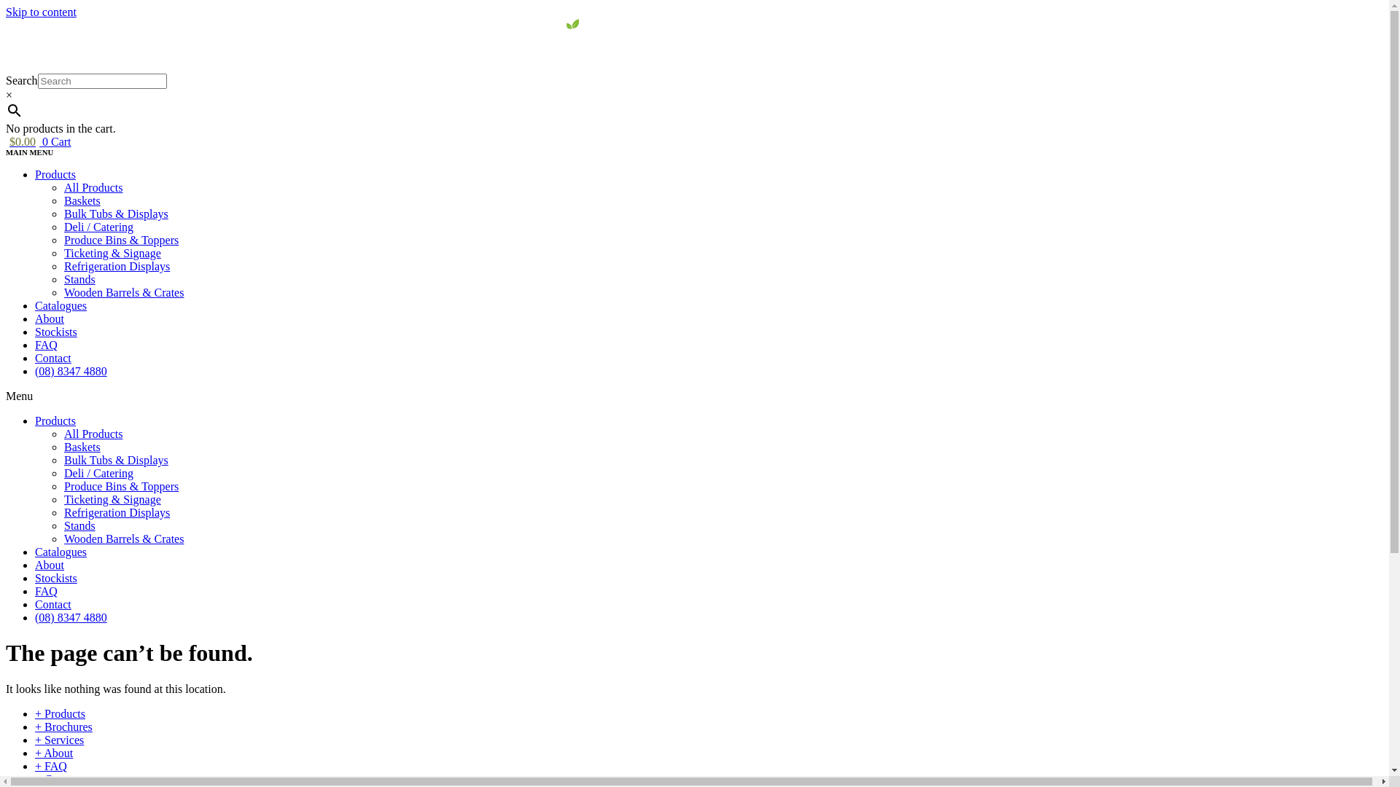 The image size is (1400, 787). I want to click on Bulk Tubs & Displays, so click(117, 214).